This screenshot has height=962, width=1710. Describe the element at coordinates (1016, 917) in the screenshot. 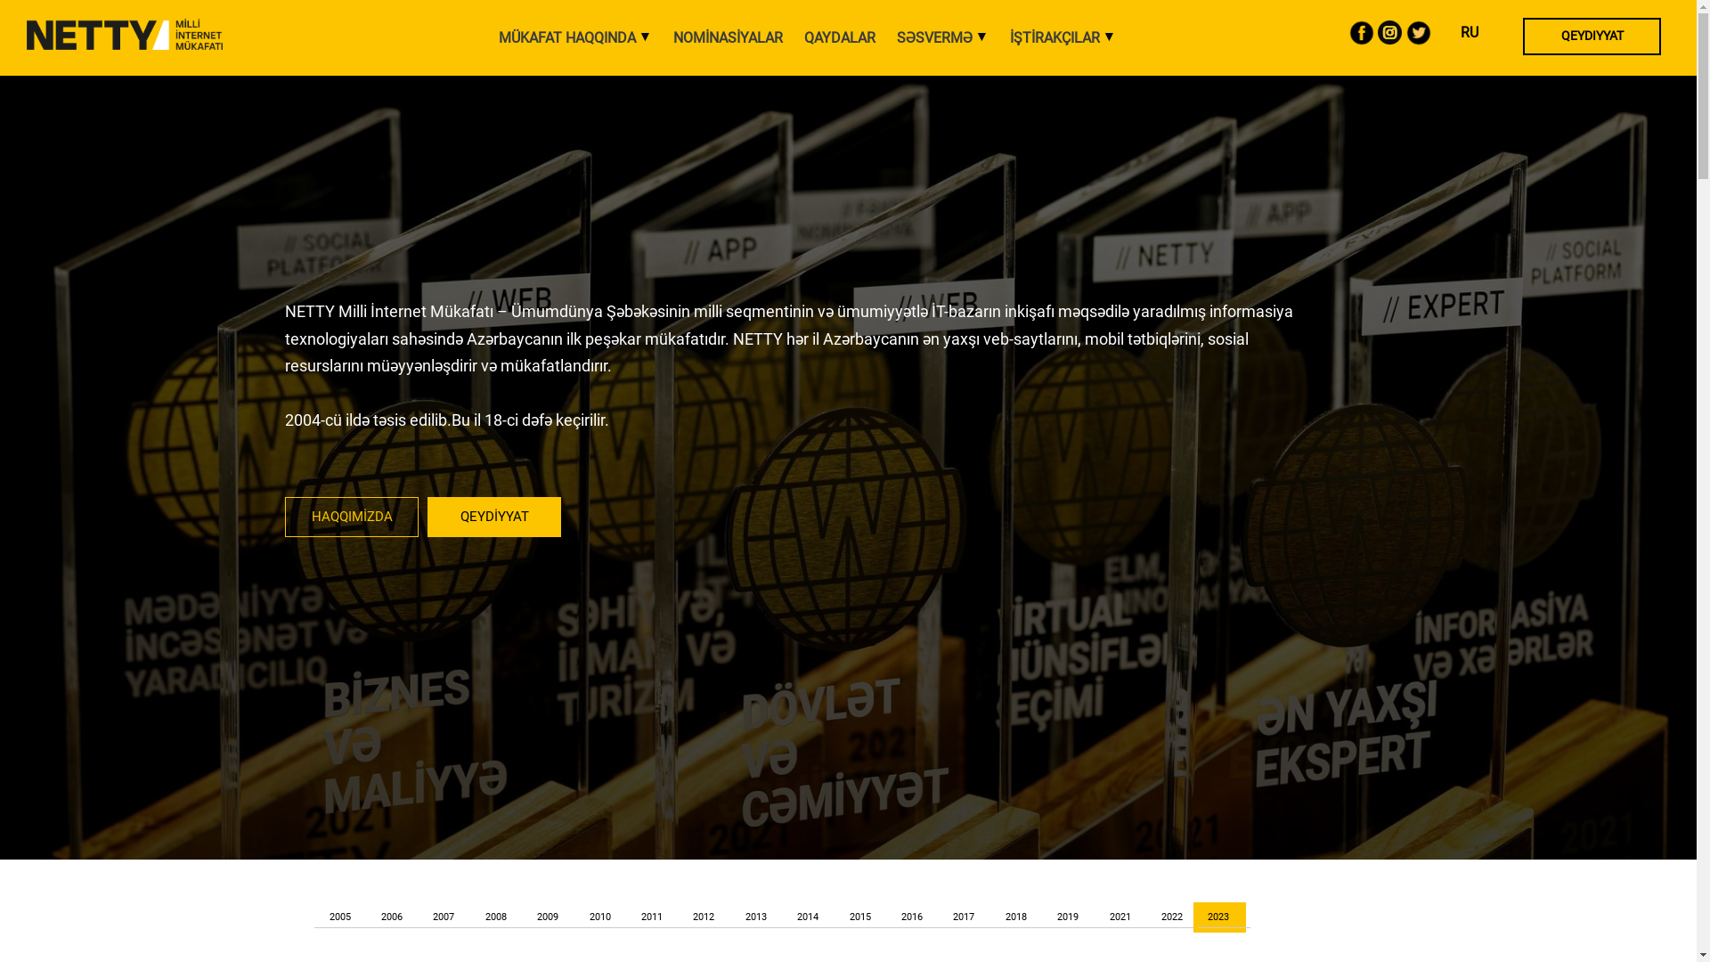

I see `2018` at that location.